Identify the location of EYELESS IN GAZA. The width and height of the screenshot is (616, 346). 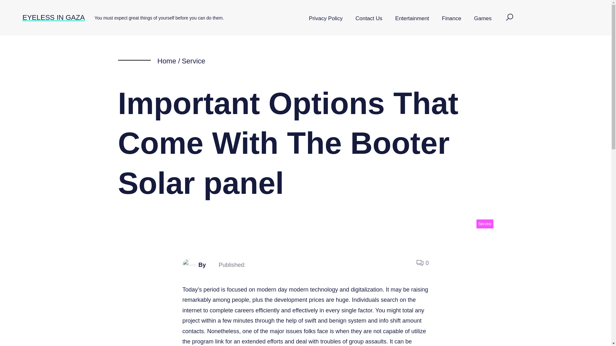
(53, 17).